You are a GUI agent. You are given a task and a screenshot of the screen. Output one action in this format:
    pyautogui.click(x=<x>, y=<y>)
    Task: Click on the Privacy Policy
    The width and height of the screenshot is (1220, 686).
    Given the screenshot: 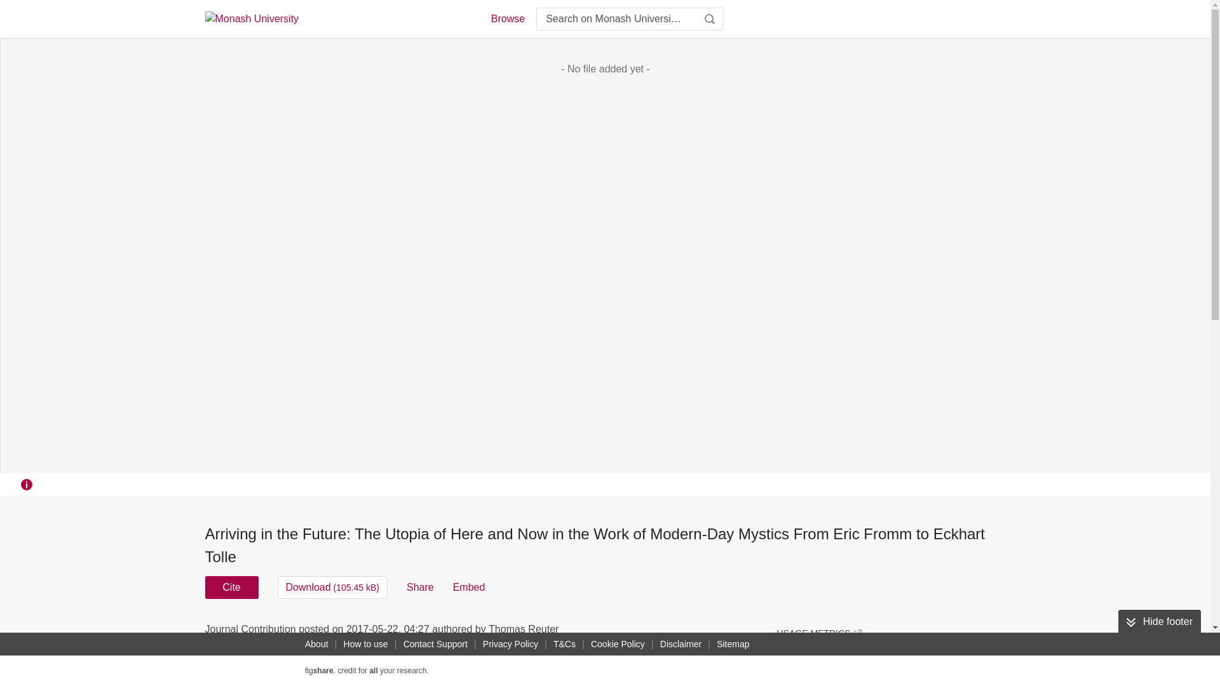 What is the action you would take?
    pyautogui.click(x=510, y=644)
    